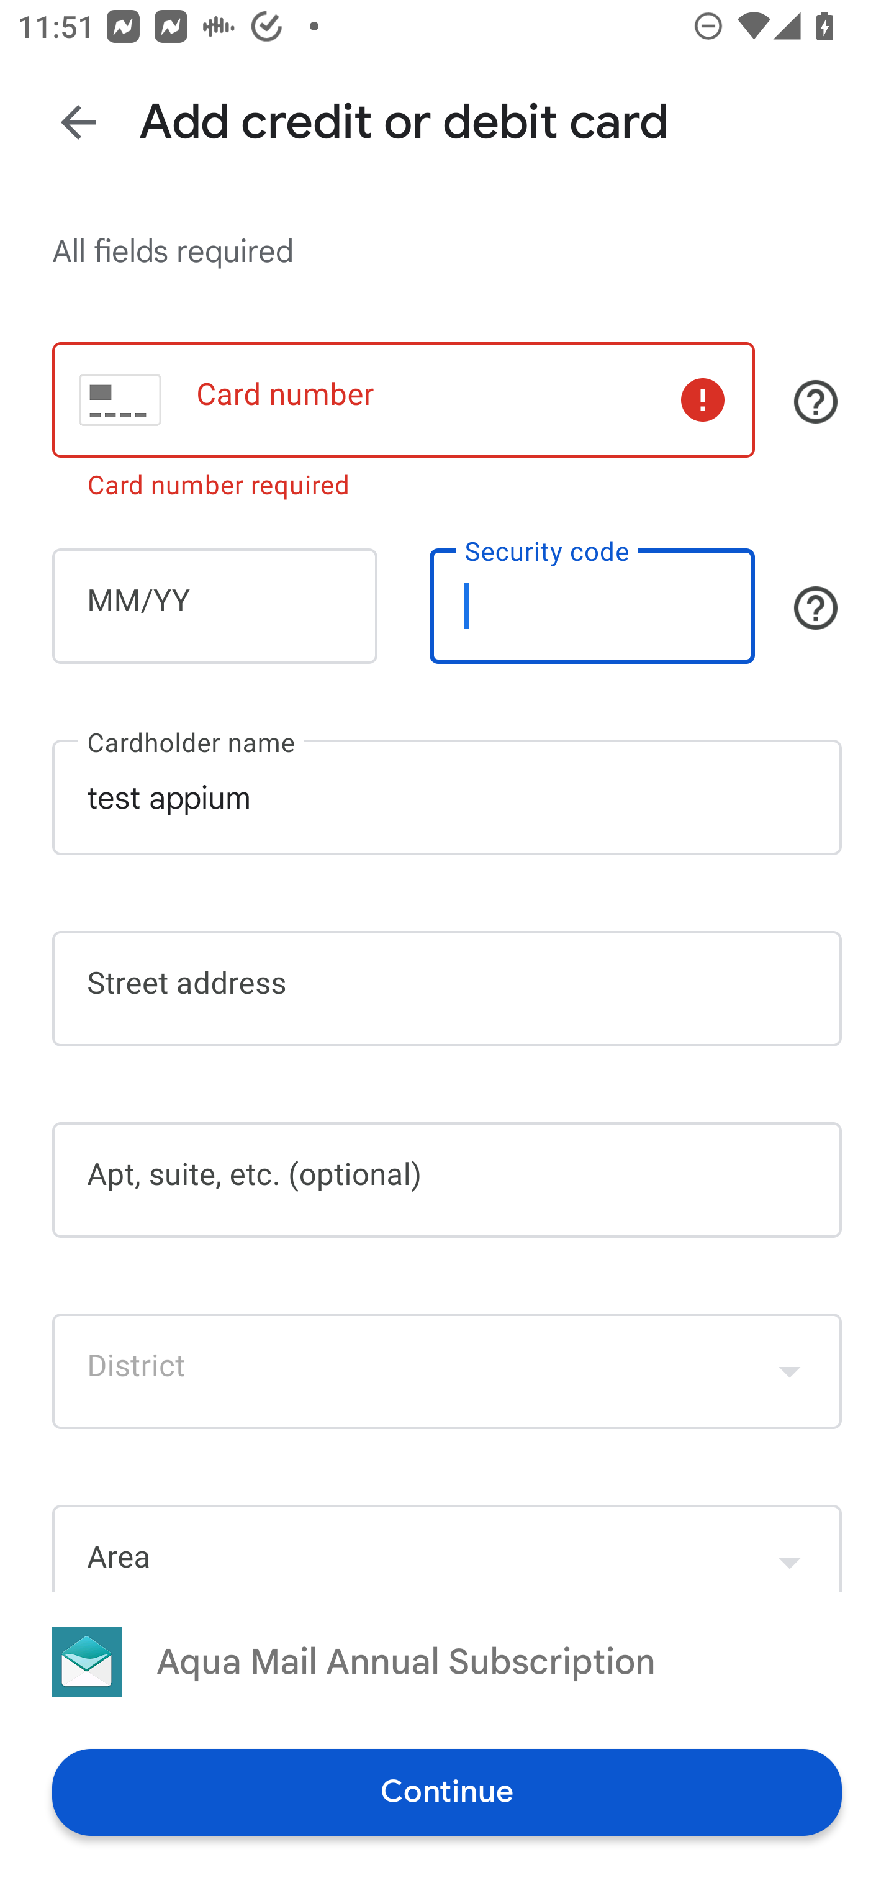 Image resolution: width=894 pixels, height=1888 pixels. Describe the element at coordinates (214, 606) in the screenshot. I see `Expiration date, 2 digit month, 2 digit year` at that location.